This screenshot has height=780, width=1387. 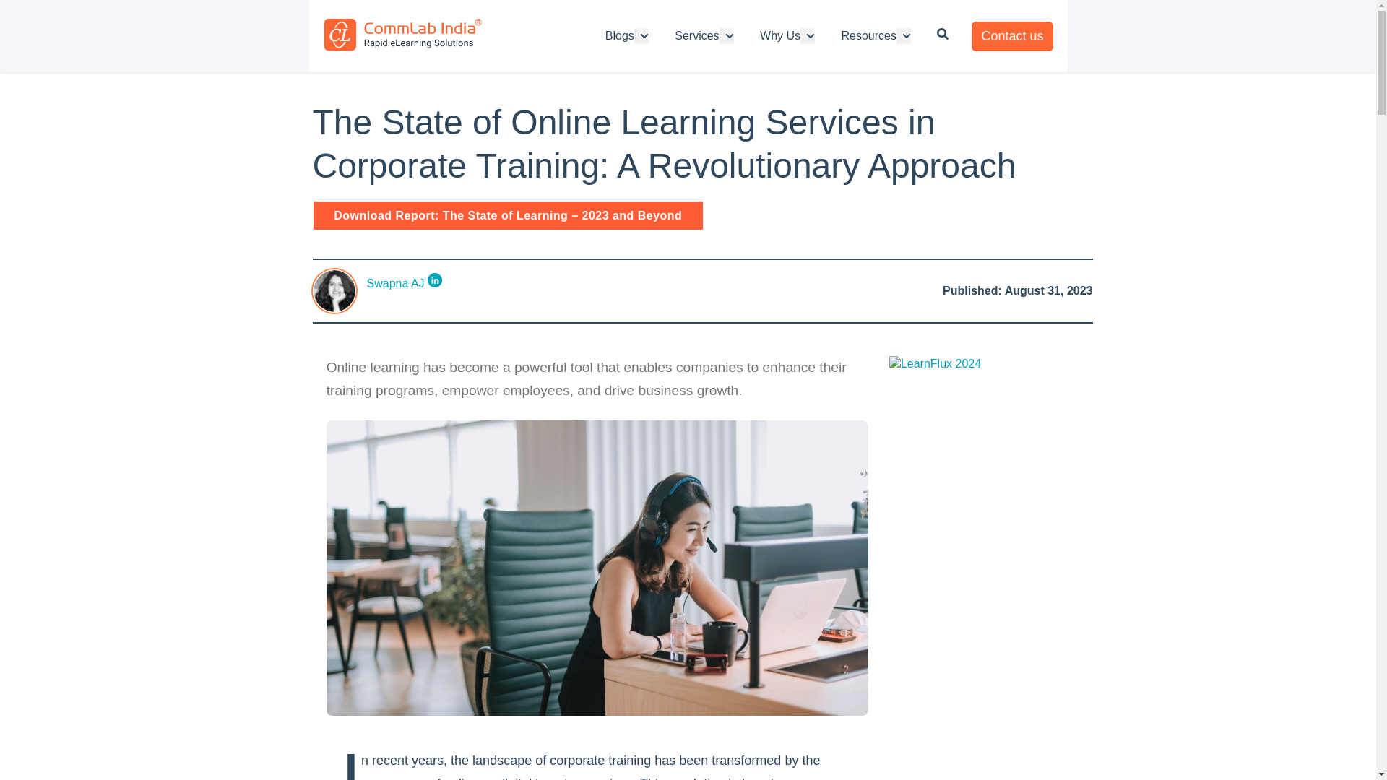 What do you see at coordinates (727, 35) in the screenshot?
I see `Show submenu for Services` at bounding box center [727, 35].